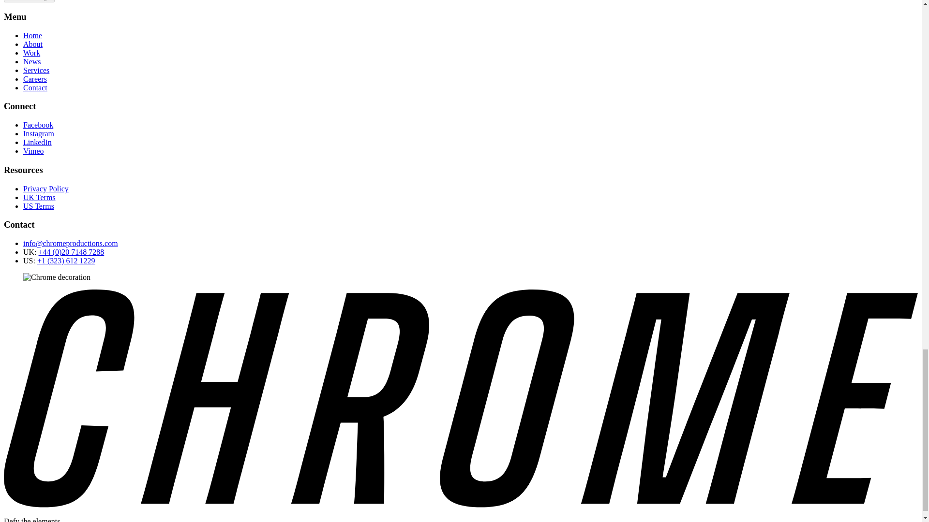  What do you see at coordinates (33, 151) in the screenshot?
I see `Vimeo` at bounding box center [33, 151].